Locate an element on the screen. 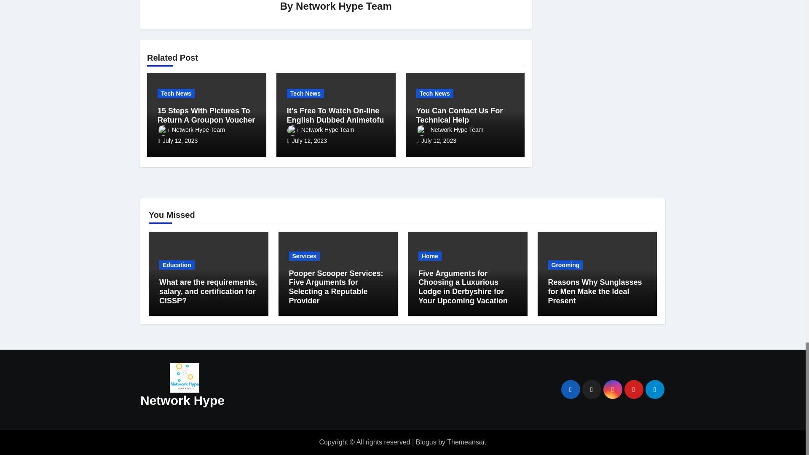 Image resolution: width=809 pixels, height=455 pixels. Permalink to: You Can Contact Us For Technical Help is located at coordinates (460, 115).